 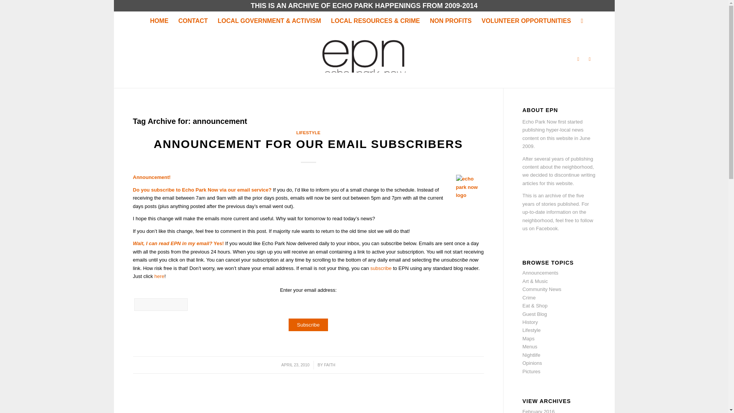 I want to click on epn, so click(x=469, y=189).